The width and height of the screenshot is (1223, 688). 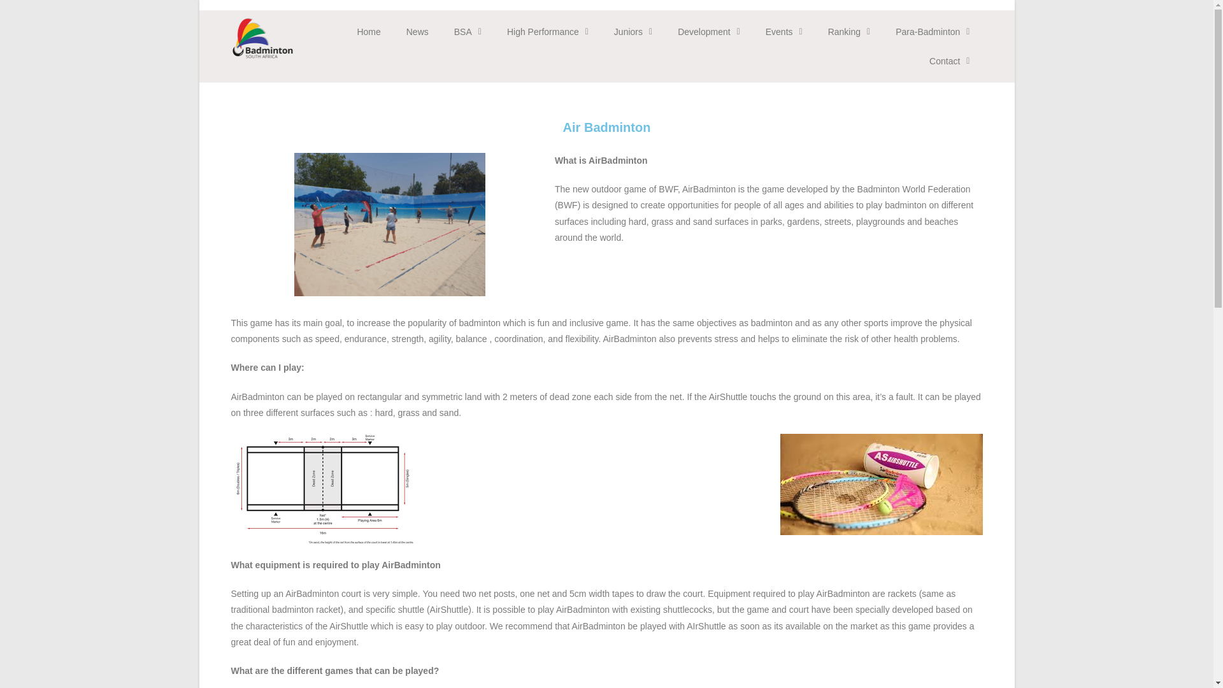 What do you see at coordinates (262, 38) in the screenshot?
I see `BSA LOGO` at bounding box center [262, 38].